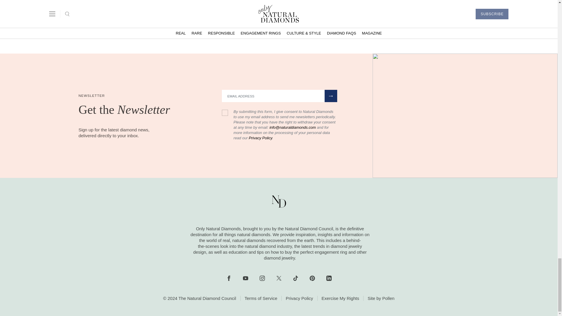 The image size is (562, 316). Describe the element at coordinates (249, 28) in the screenshot. I see `Share on Facebook` at that location.